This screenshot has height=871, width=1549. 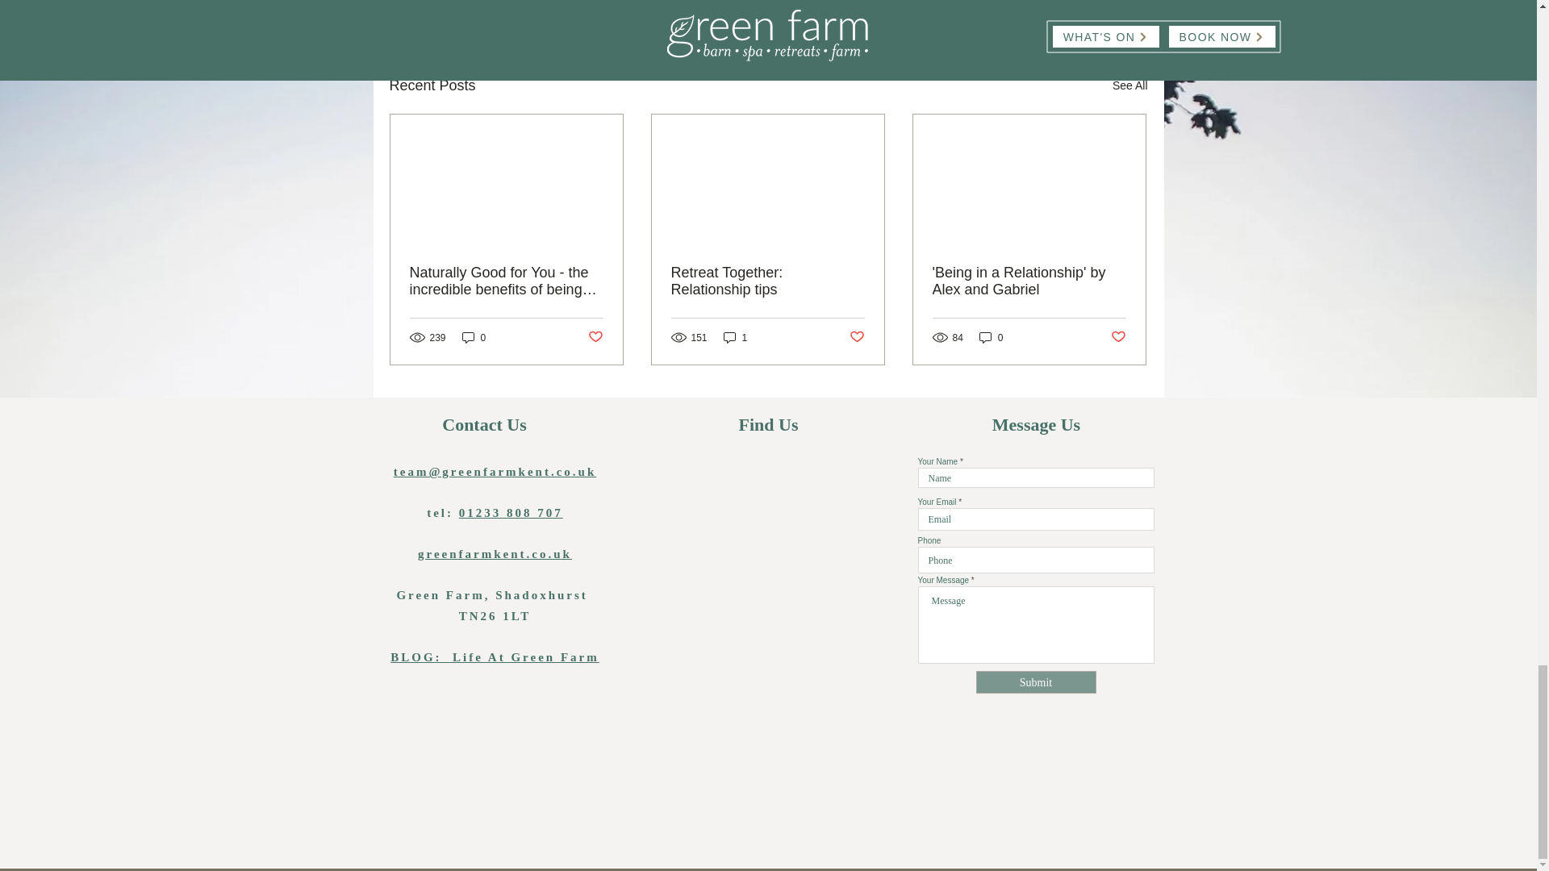 What do you see at coordinates (736, 337) in the screenshot?
I see `1` at bounding box center [736, 337].